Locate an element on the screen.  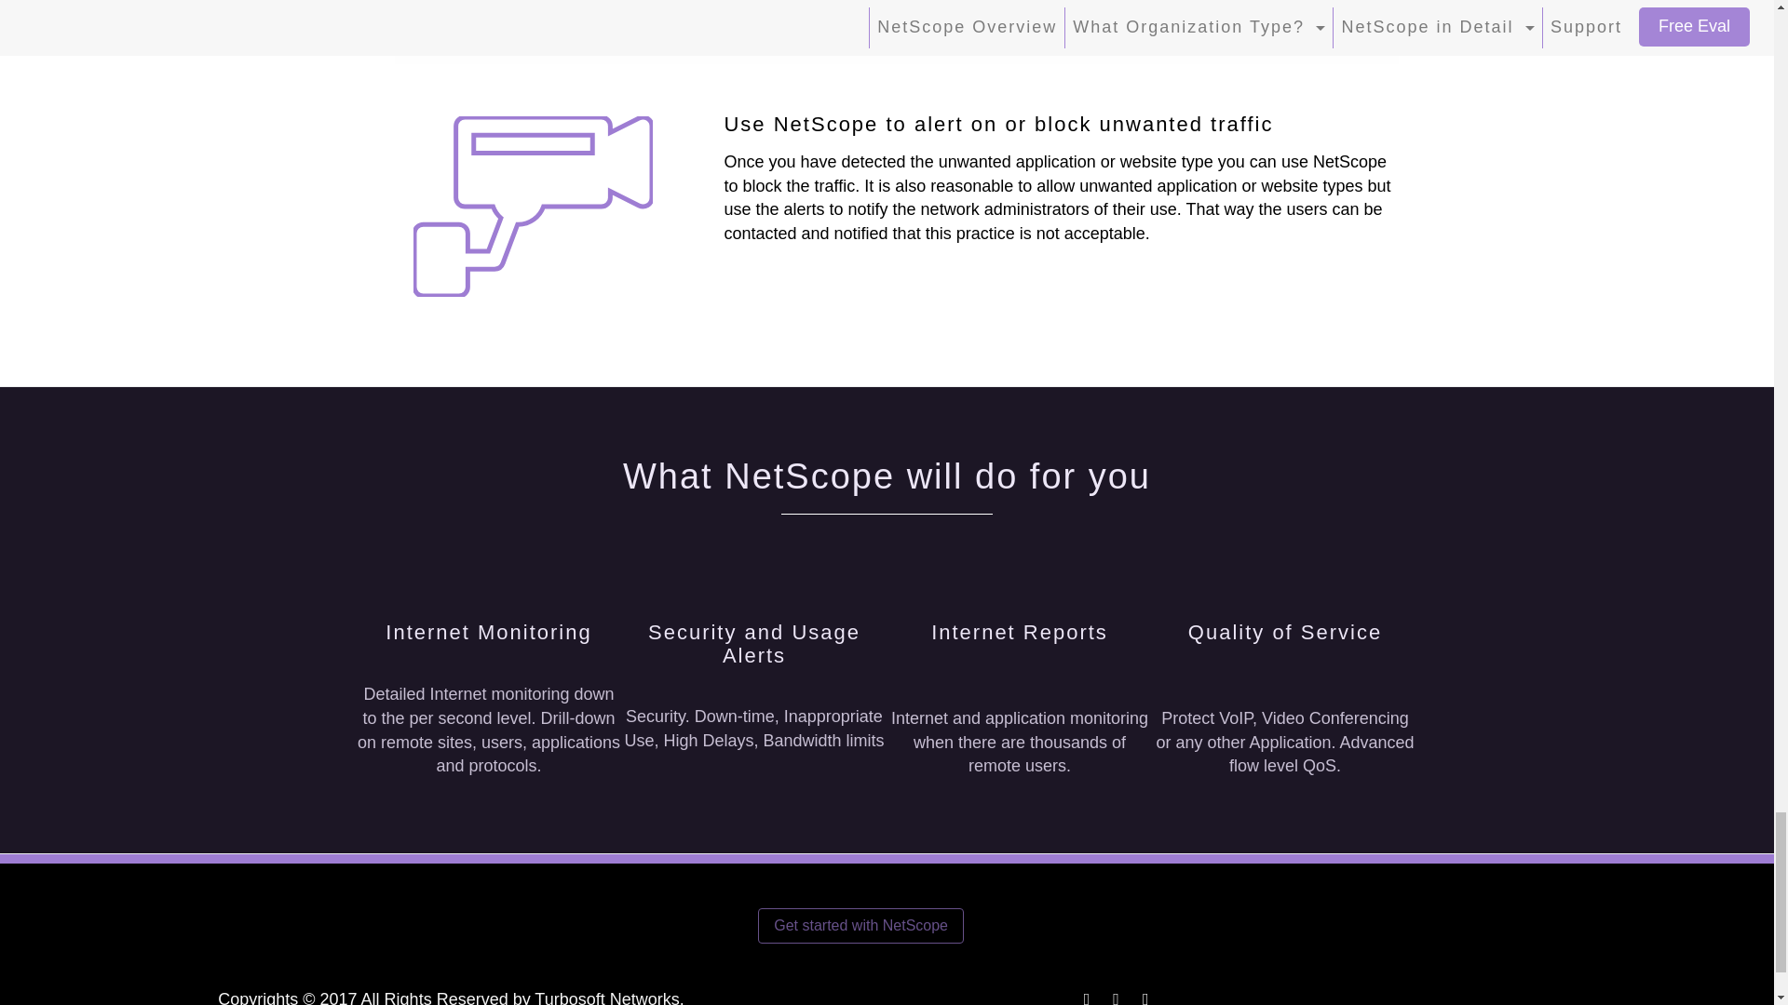
Get started with NetScope is located at coordinates (860, 926).